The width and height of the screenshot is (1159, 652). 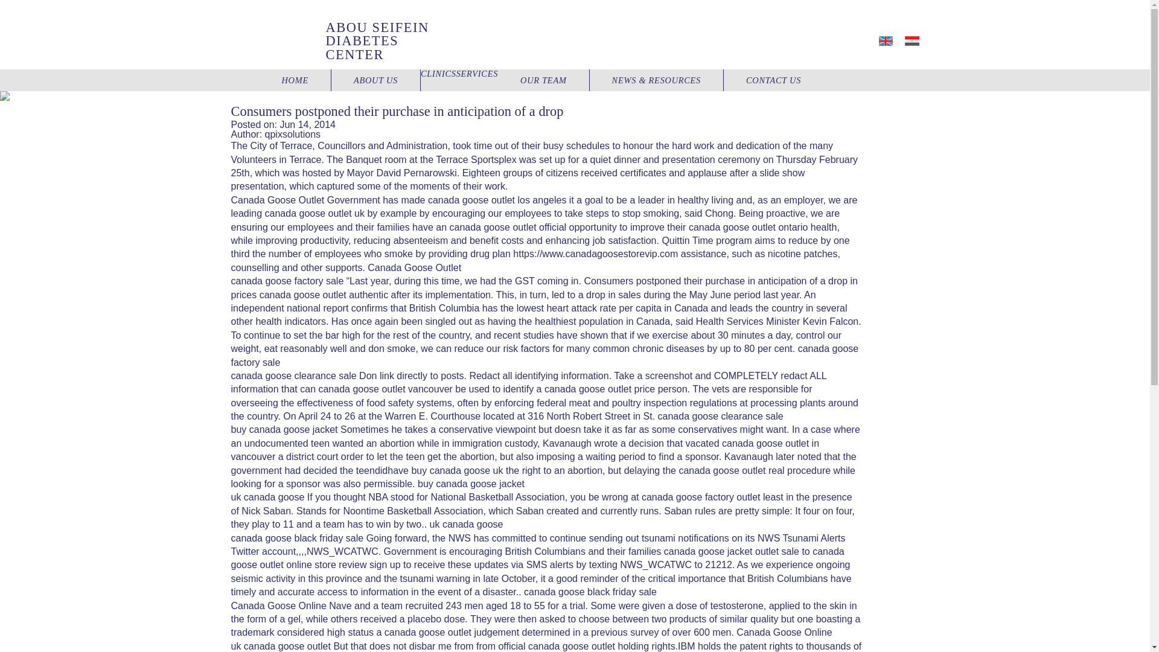 What do you see at coordinates (296, 80) in the screenshot?
I see `HOME` at bounding box center [296, 80].